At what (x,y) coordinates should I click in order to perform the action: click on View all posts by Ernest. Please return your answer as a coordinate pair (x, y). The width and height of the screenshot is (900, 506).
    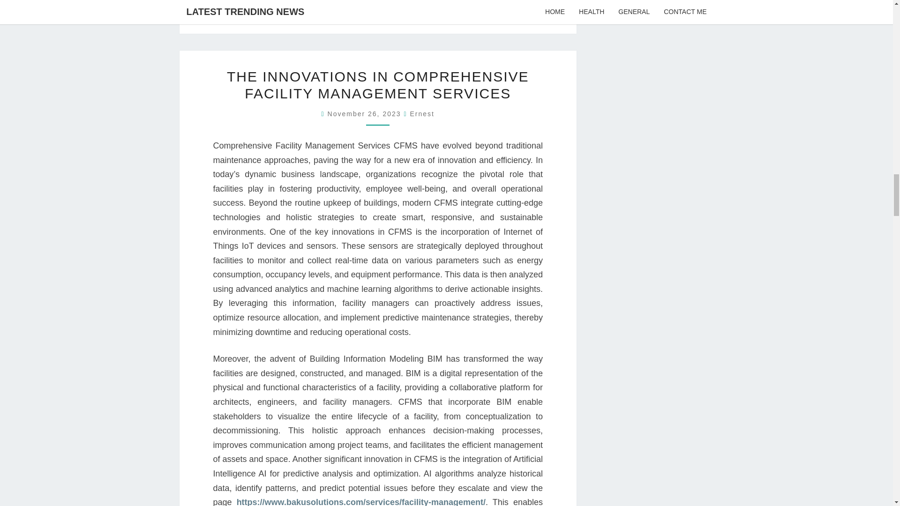
    Looking at the image, I should click on (421, 113).